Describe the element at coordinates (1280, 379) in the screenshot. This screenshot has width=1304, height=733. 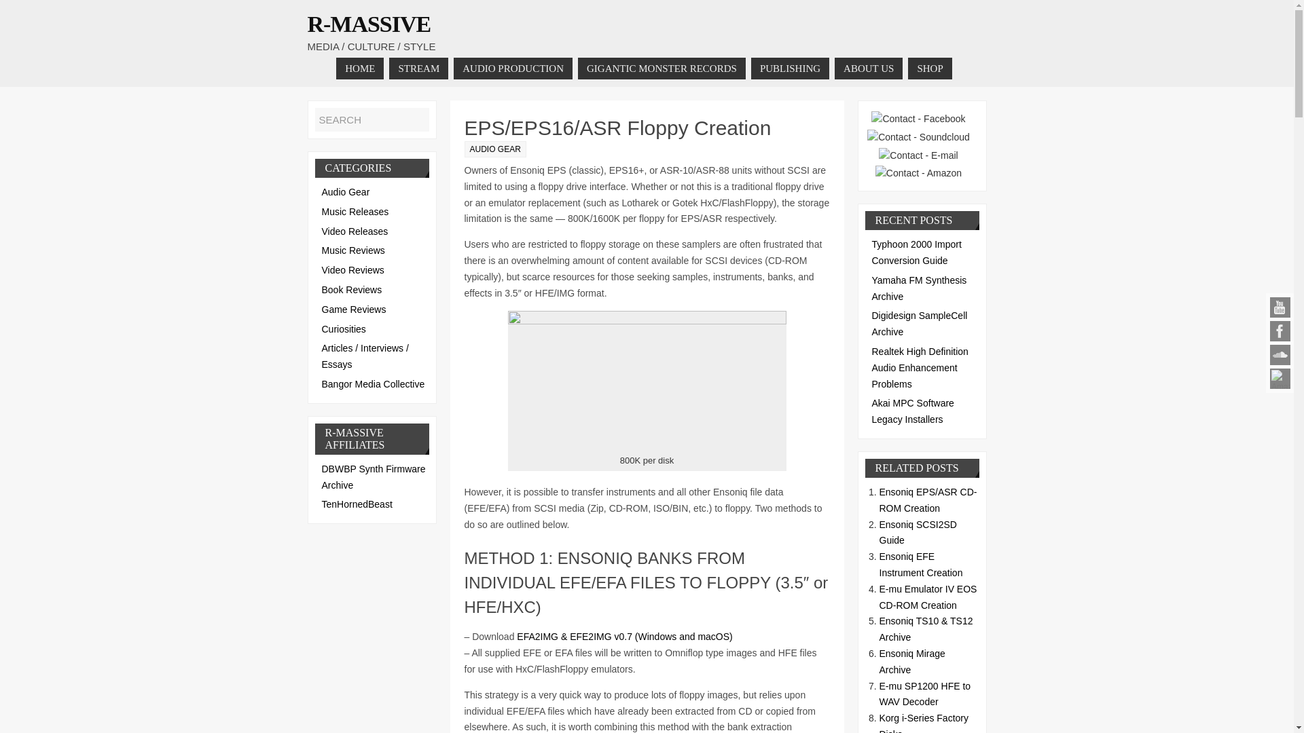
I see `Amazon` at that location.